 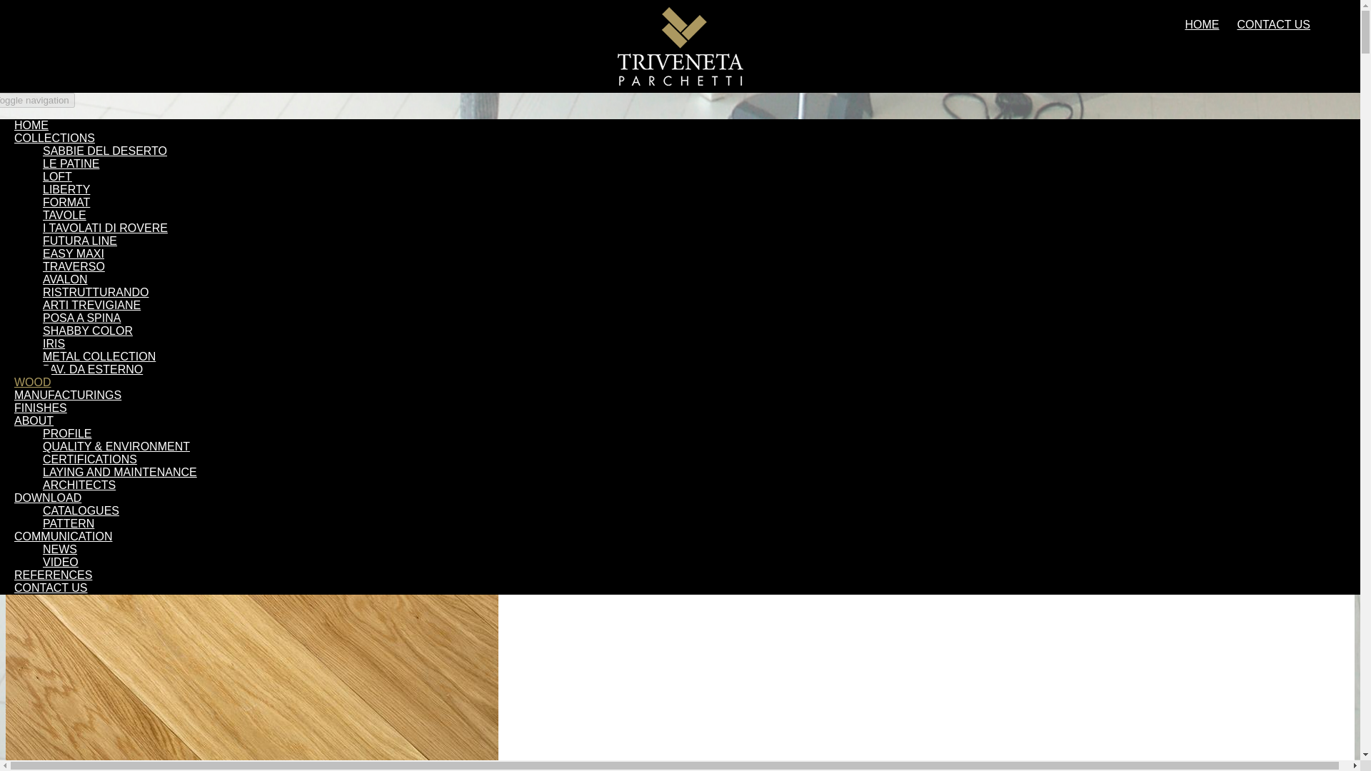 I want to click on METAL COLLECTION, so click(x=99, y=356).